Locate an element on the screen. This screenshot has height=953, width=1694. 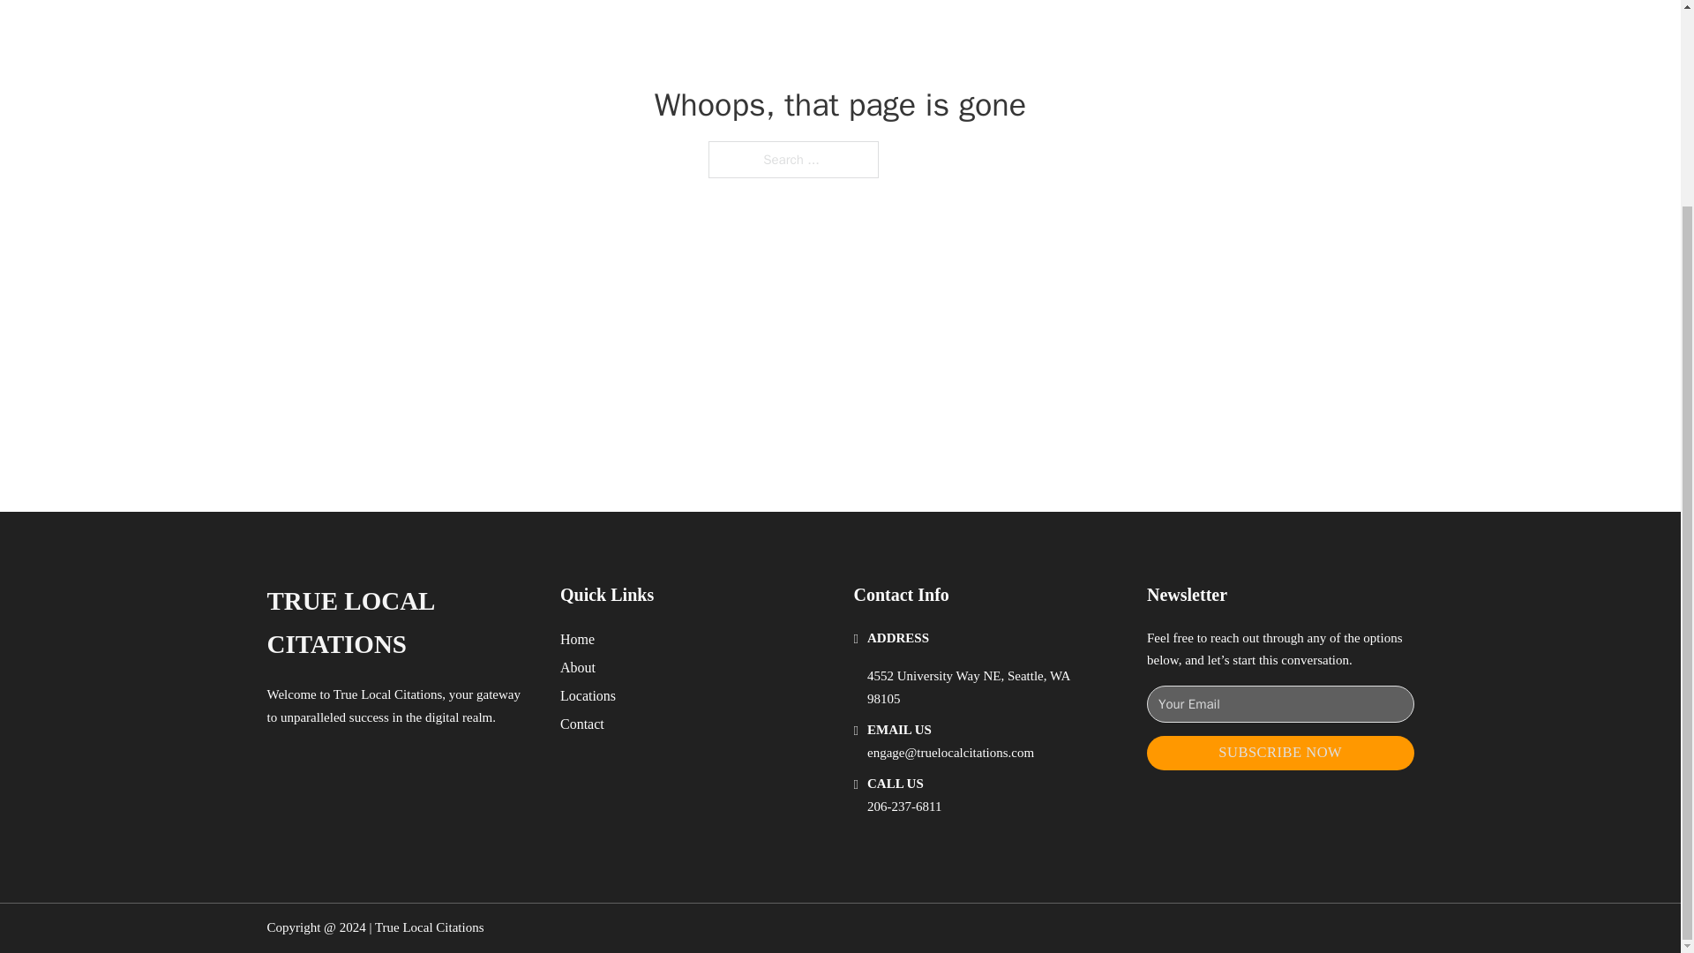
TRUE LOCAL CITATIONS is located at coordinates (399, 623).